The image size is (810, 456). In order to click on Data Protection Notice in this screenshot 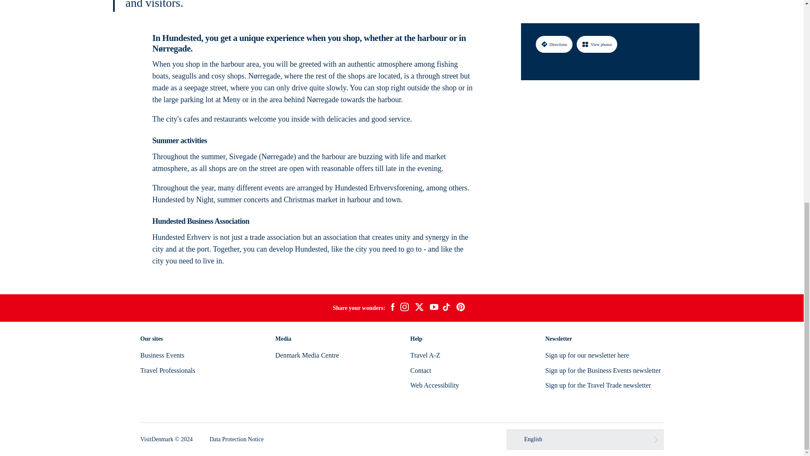, I will do `click(237, 439)`.